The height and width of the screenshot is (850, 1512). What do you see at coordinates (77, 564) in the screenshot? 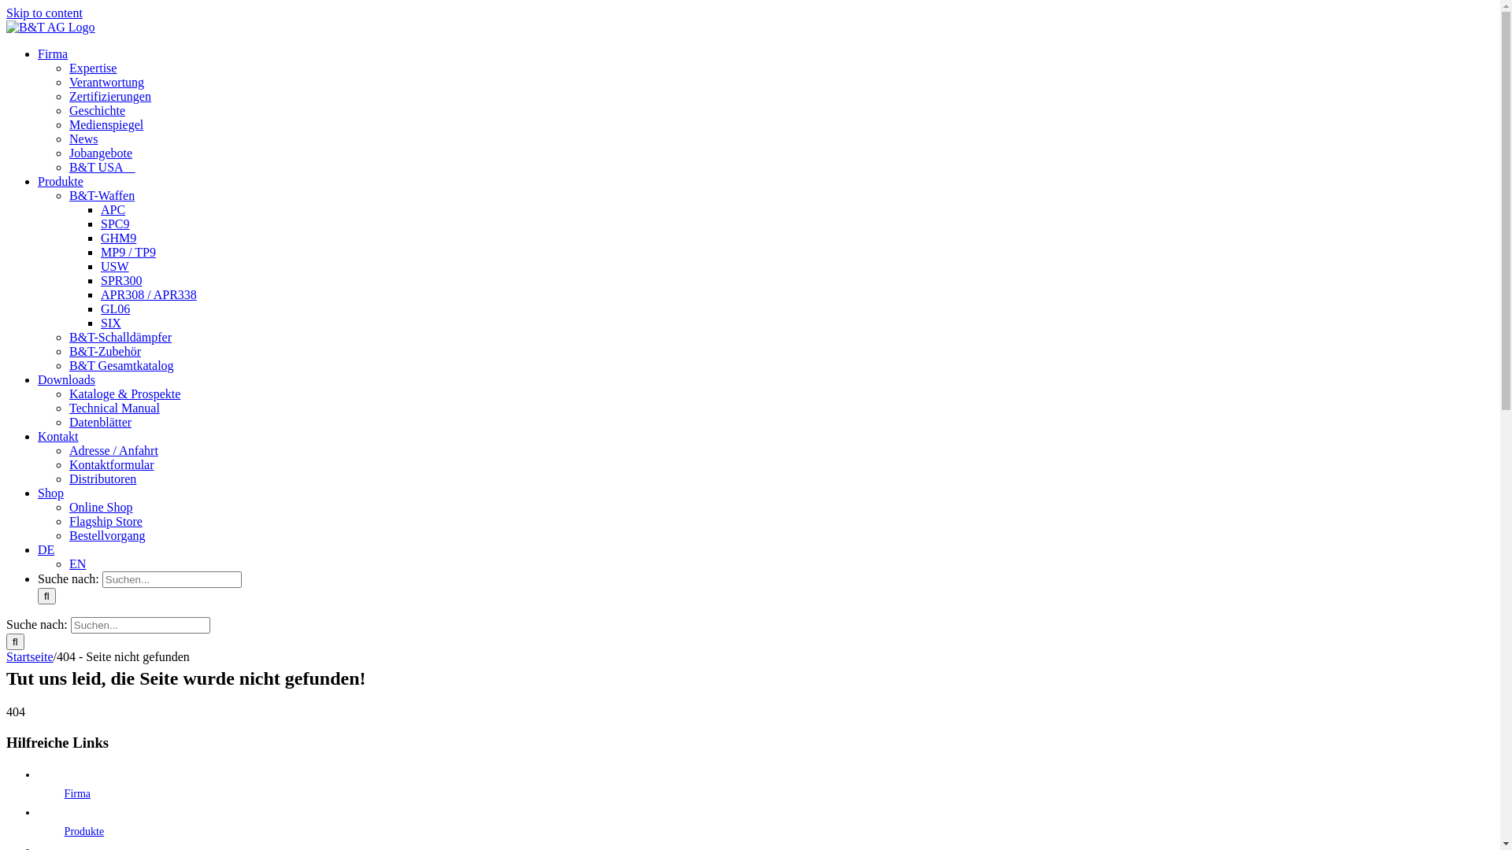
I see `EN` at bounding box center [77, 564].